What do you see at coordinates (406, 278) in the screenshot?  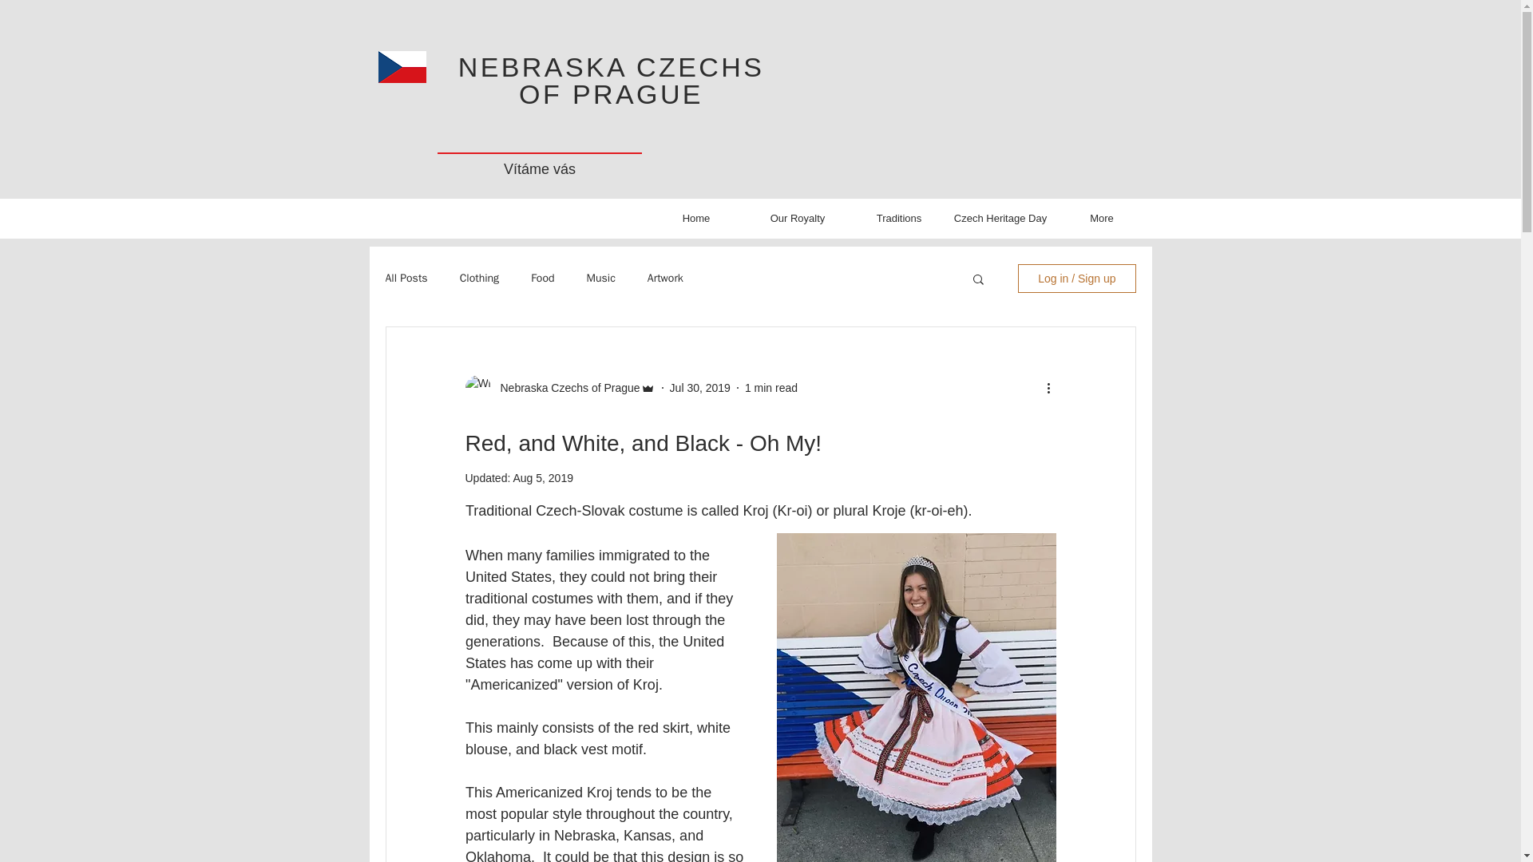 I see `All Posts` at bounding box center [406, 278].